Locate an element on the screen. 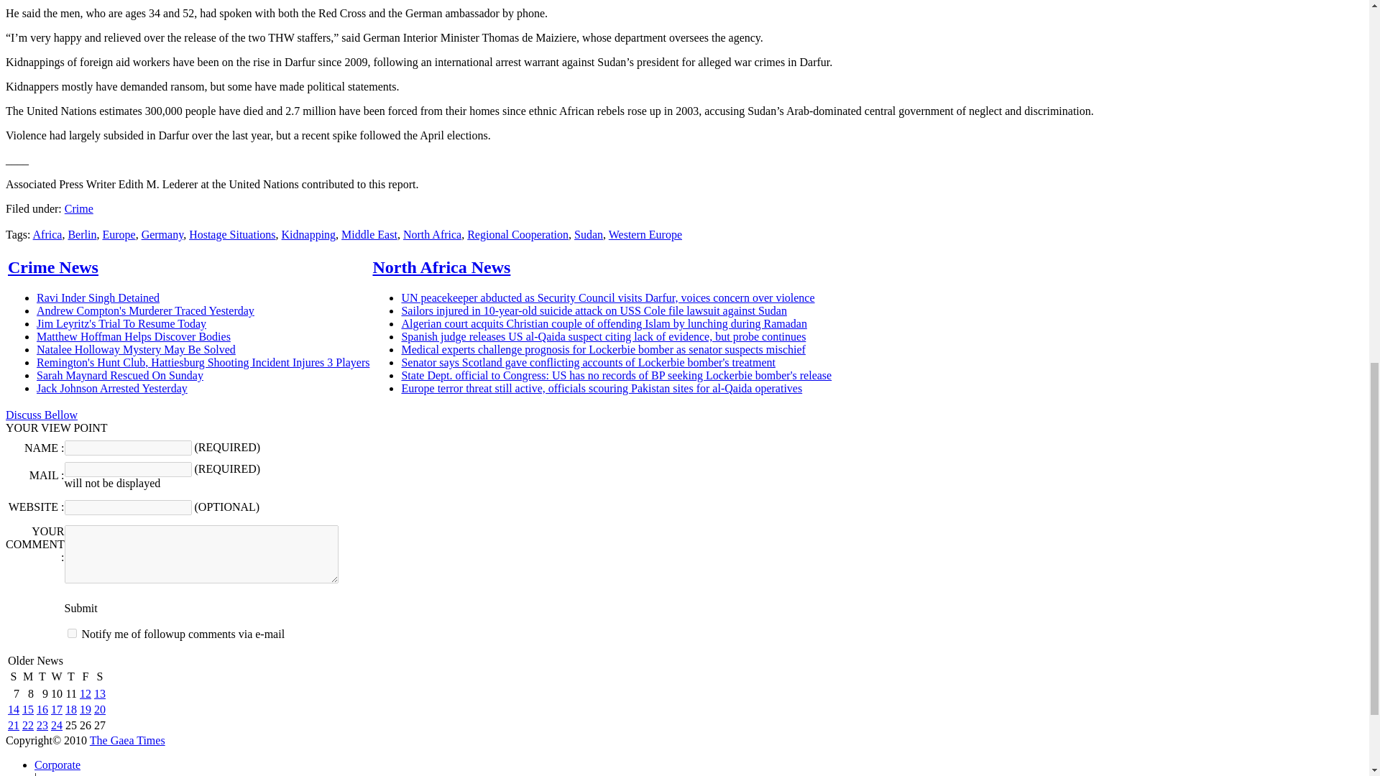 The image size is (1380, 776). Crime is located at coordinates (79, 208).